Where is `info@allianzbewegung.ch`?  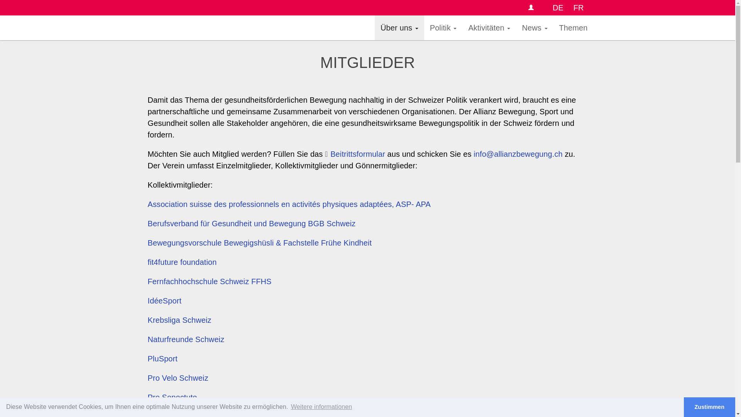 info@allianzbewegung.ch is located at coordinates (518, 154).